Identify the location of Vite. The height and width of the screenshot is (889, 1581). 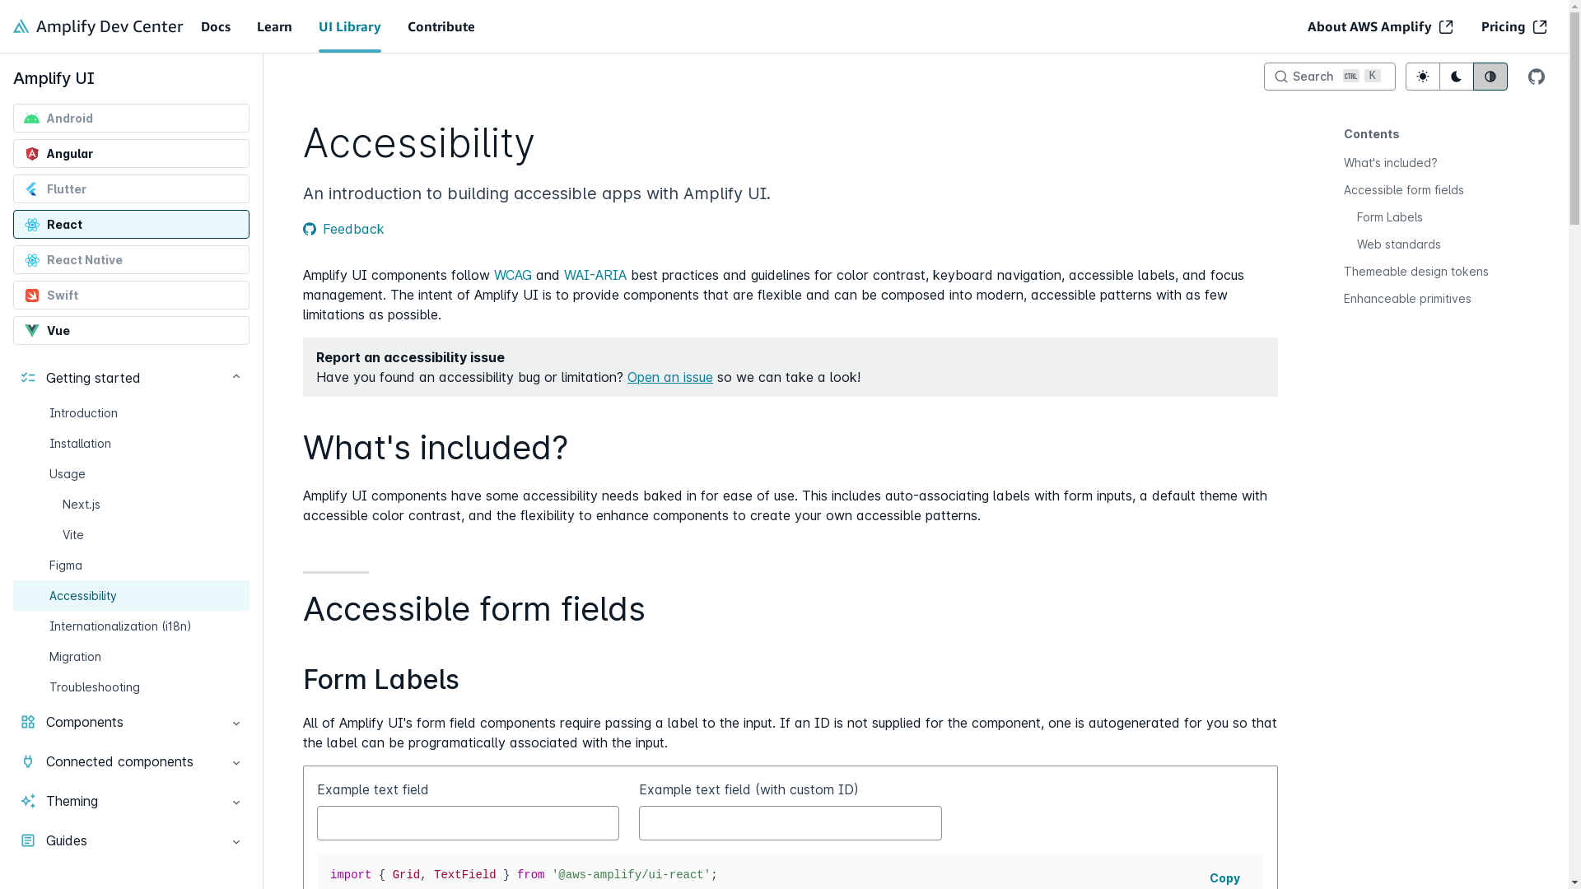
(132, 535).